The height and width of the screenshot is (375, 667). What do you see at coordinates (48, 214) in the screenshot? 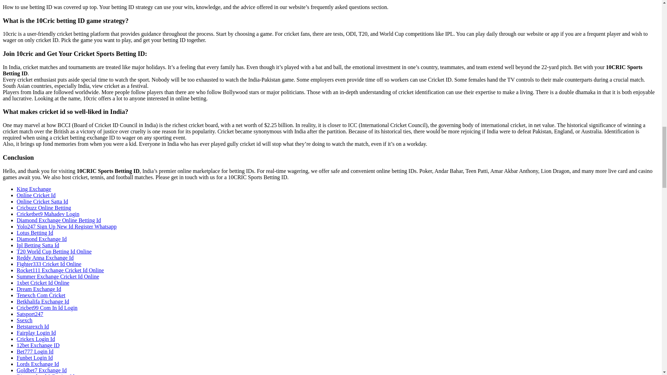
I see `Cricketbet9 Mahadev Login` at bounding box center [48, 214].